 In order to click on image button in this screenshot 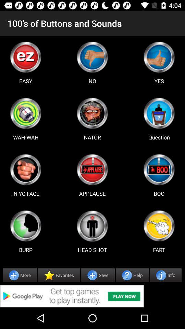, I will do `click(159, 226)`.